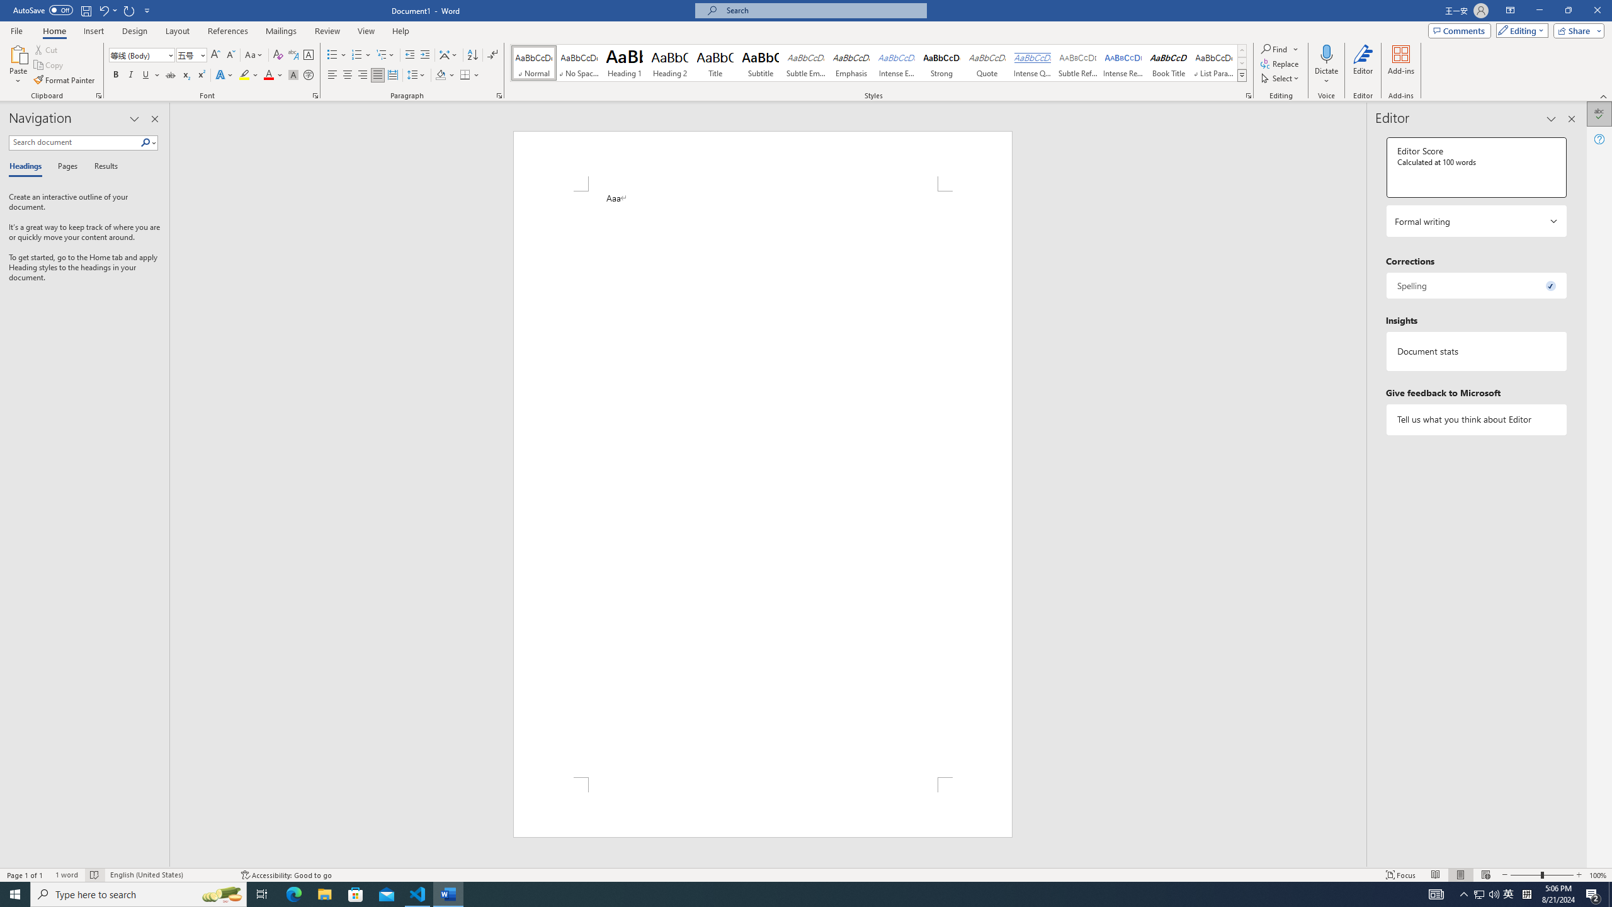 Image resolution: width=1612 pixels, height=907 pixels. Describe the element at coordinates (1476, 285) in the screenshot. I see `Spelling, 0 issues. Press space or enter to review items.` at that location.